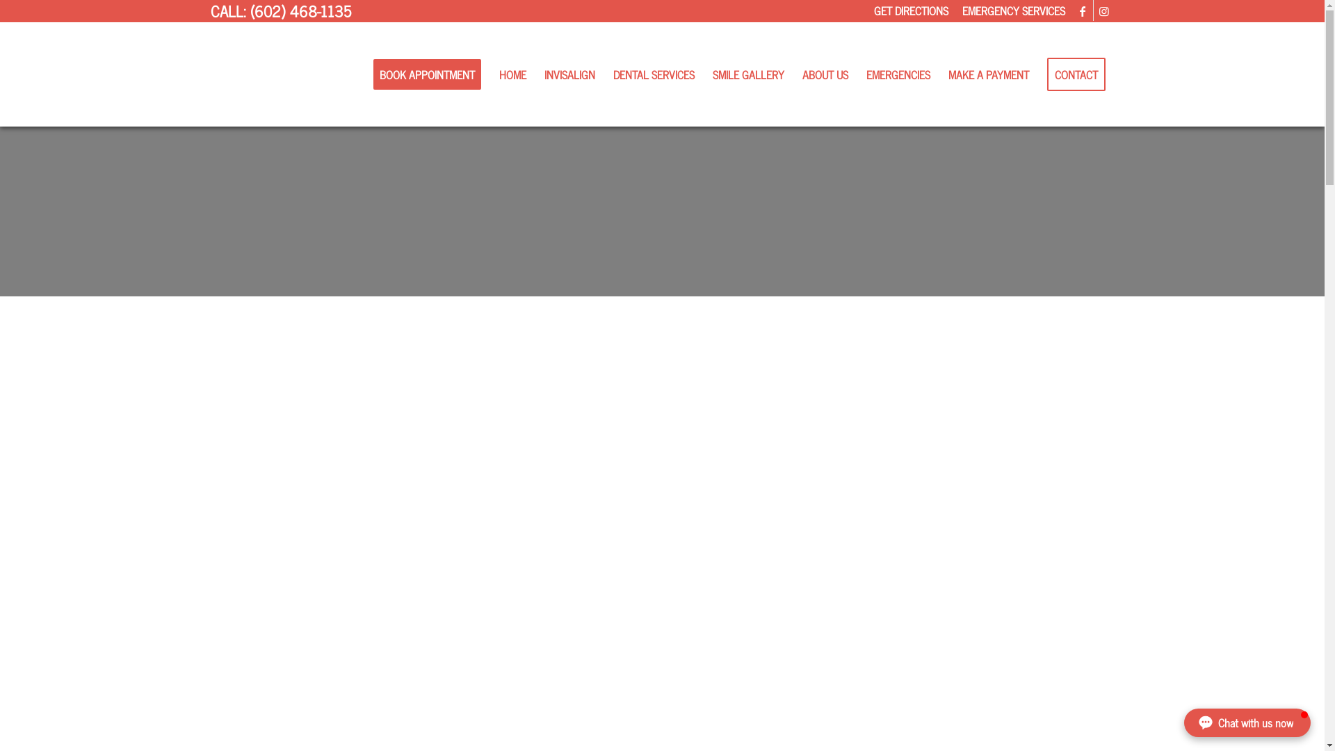 Image resolution: width=1335 pixels, height=751 pixels. I want to click on DENTAL SERVICES, so click(654, 74).